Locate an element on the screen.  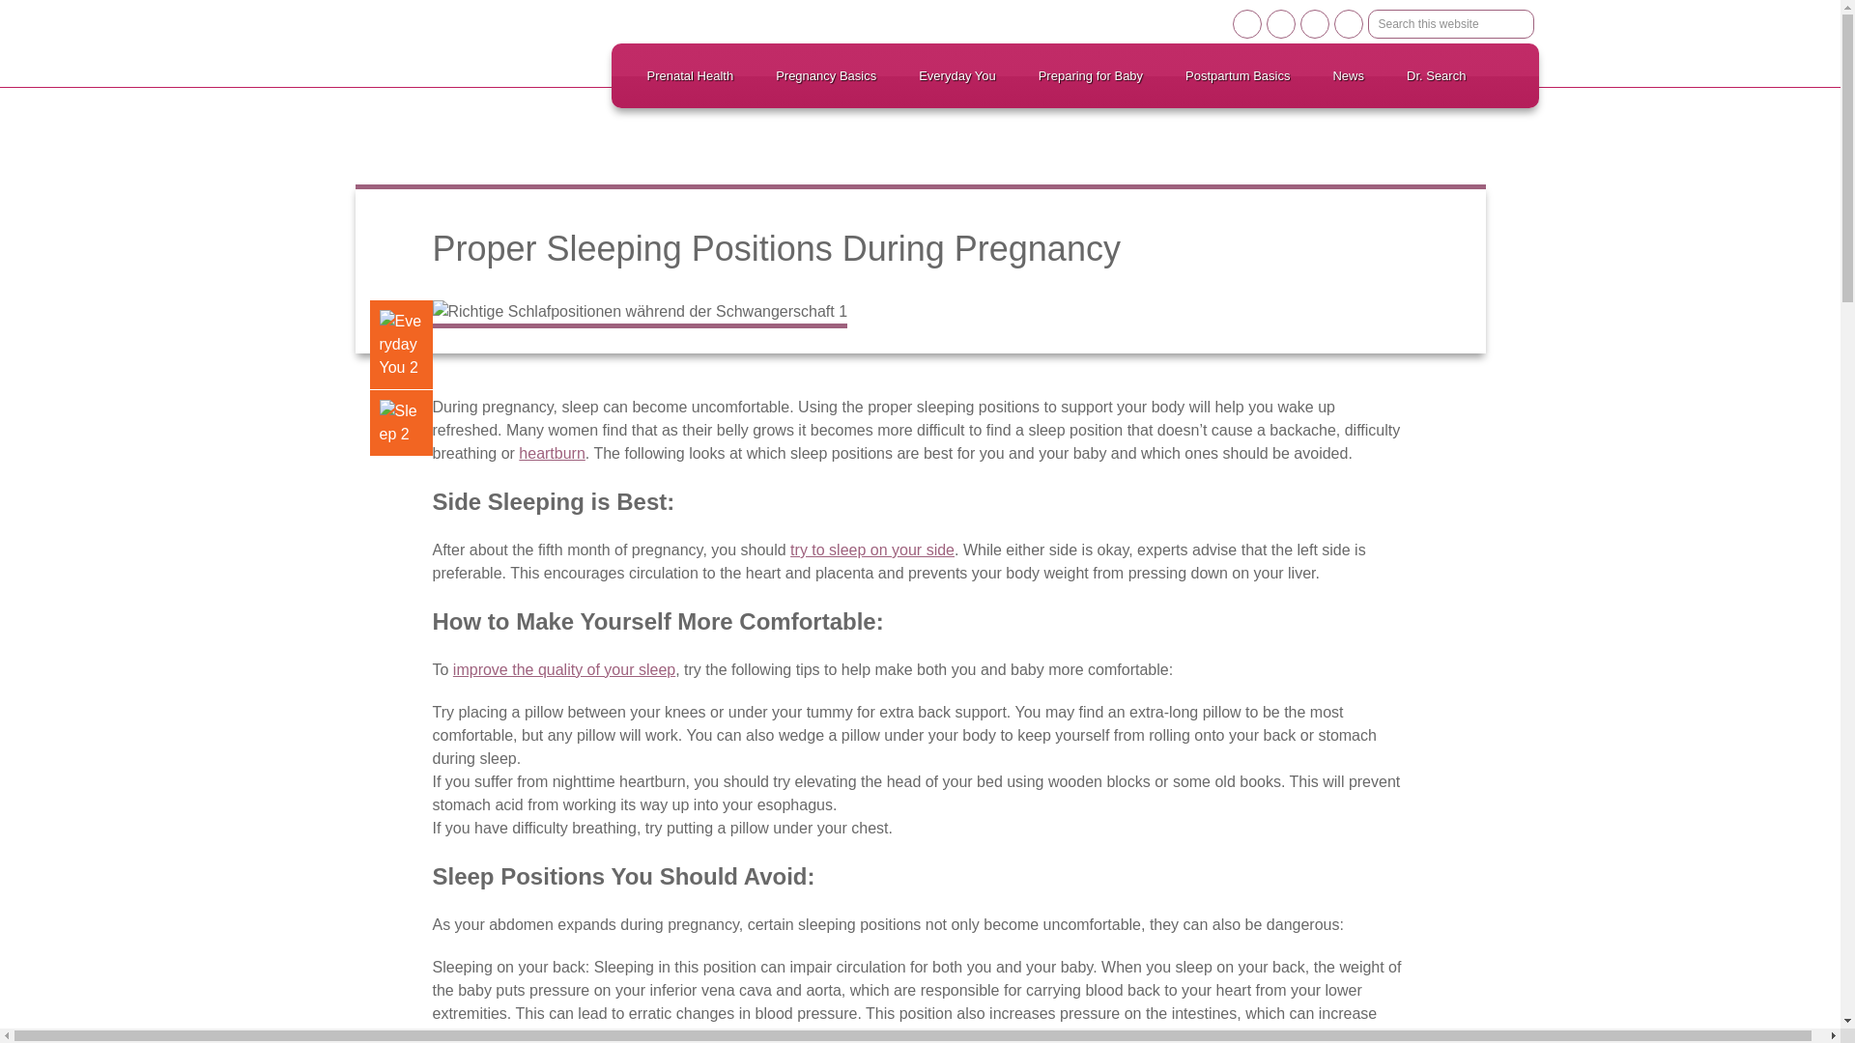
Pregnancy Basics is located at coordinates (826, 75).